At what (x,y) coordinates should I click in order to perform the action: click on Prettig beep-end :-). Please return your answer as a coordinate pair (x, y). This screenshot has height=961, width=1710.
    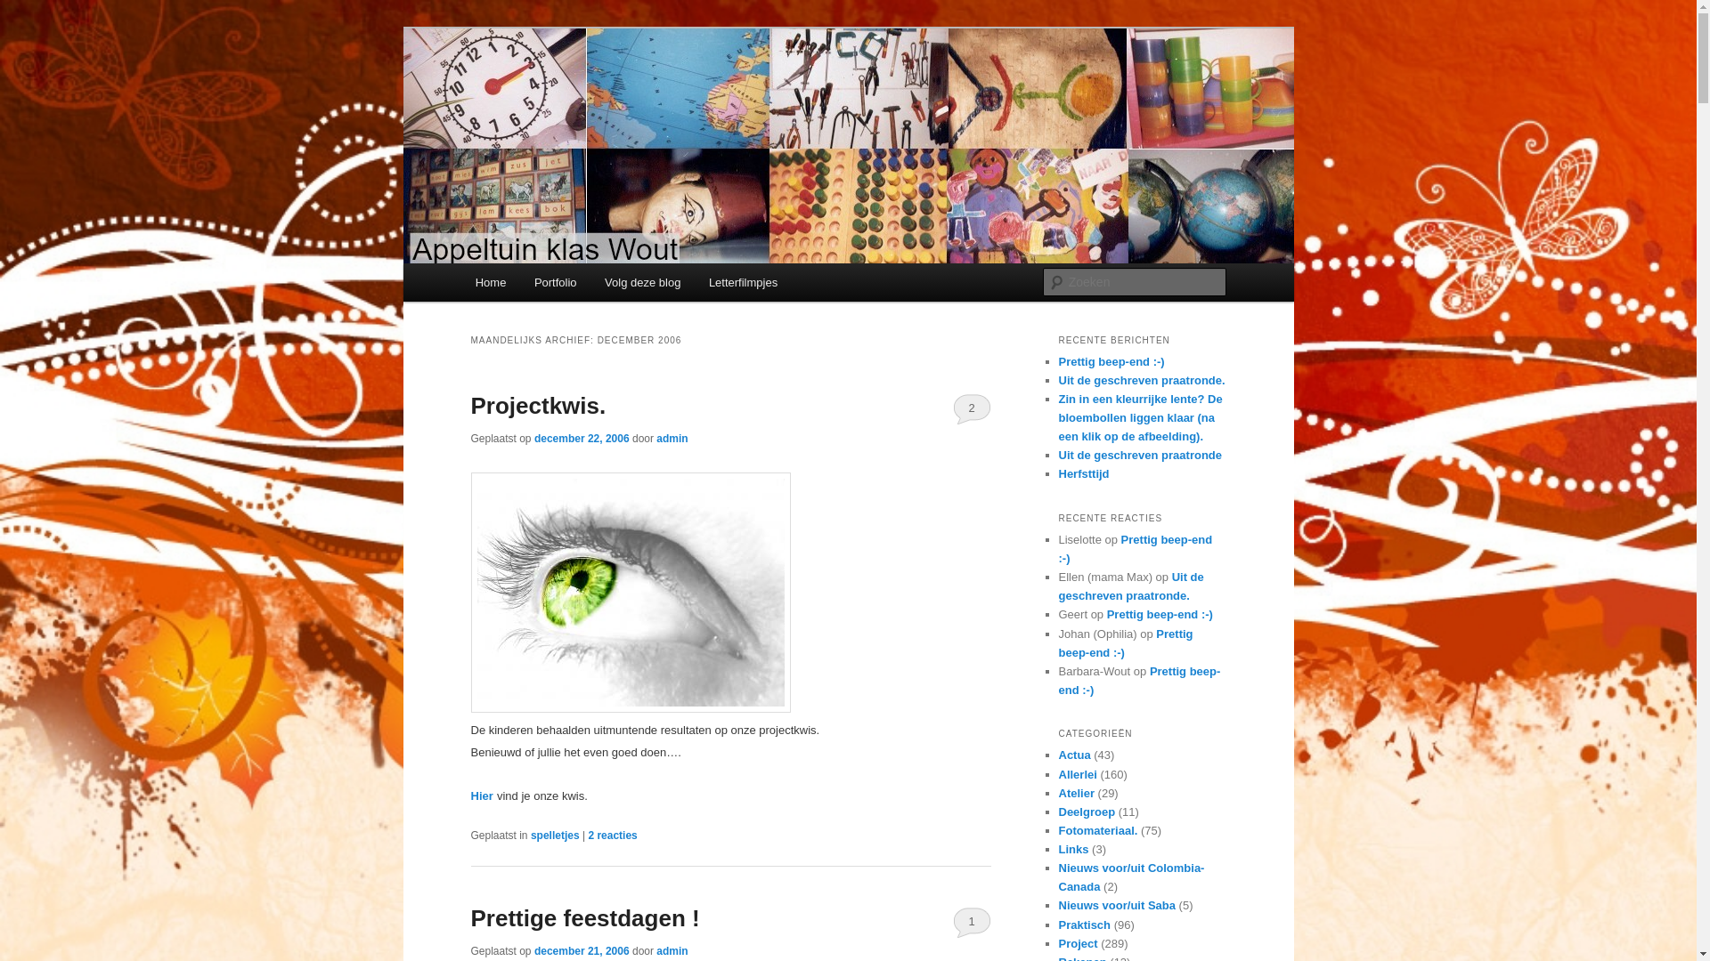
    Looking at the image, I should click on (1126, 643).